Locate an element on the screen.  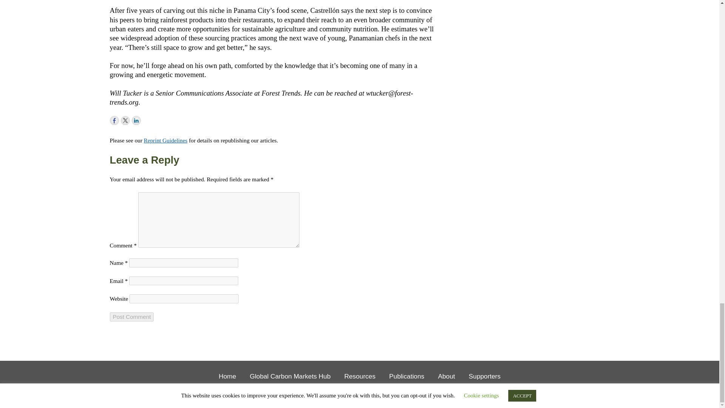
Reprint Guidelines is located at coordinates (165, 140).